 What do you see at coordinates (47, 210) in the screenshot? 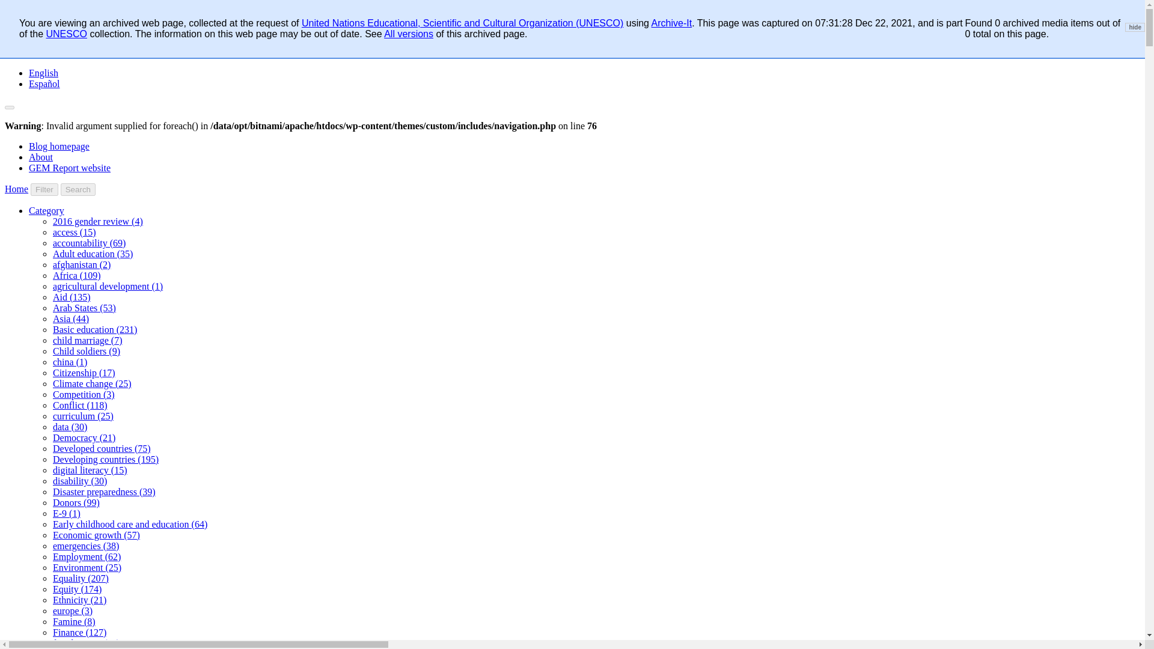
I see `Category` at bounding box center [47, 210].